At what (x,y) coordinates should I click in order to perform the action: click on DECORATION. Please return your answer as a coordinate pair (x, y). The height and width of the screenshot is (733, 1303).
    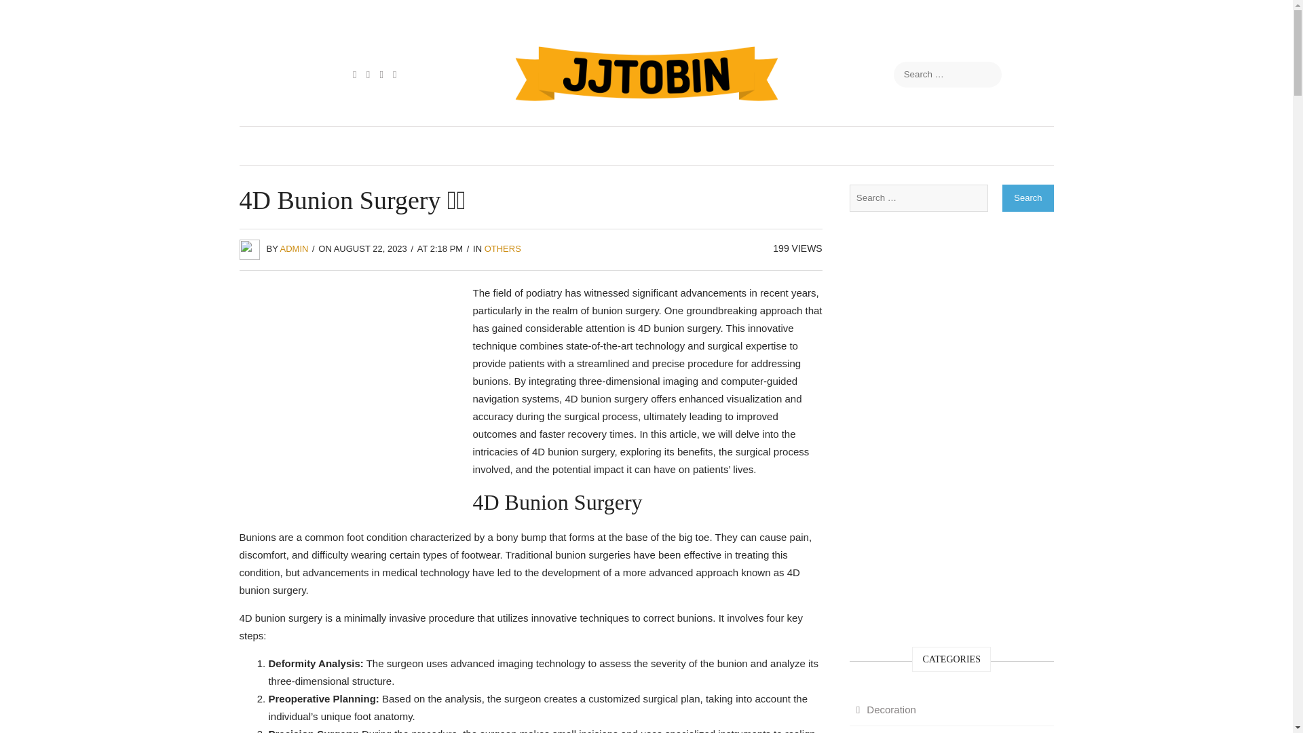
    Looking at the image, I should click on (484, 145).